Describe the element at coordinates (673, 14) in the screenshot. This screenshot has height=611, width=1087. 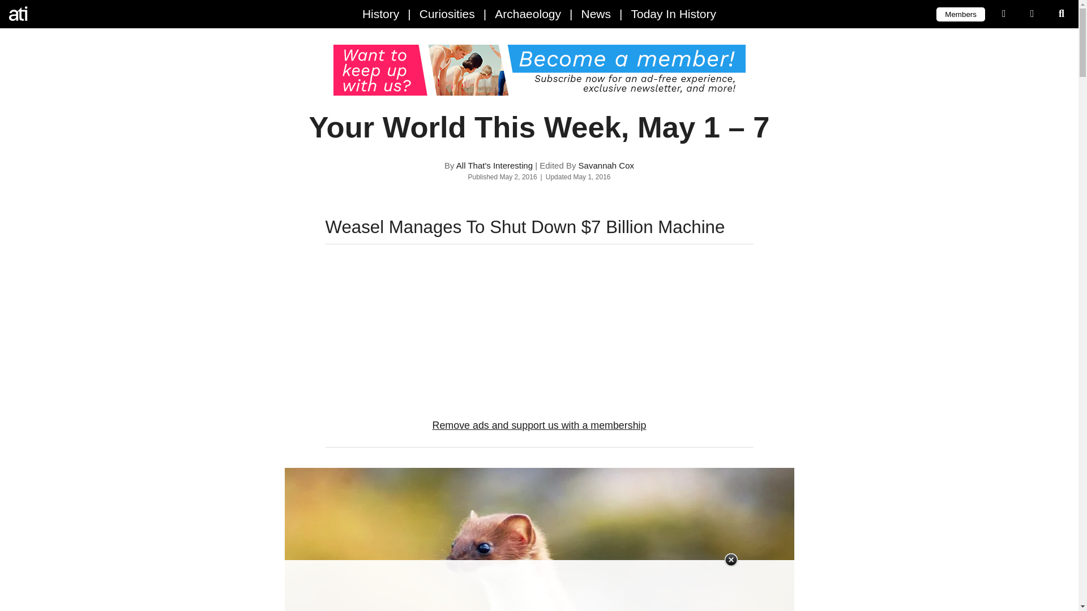
I see `Today In History` at that location.